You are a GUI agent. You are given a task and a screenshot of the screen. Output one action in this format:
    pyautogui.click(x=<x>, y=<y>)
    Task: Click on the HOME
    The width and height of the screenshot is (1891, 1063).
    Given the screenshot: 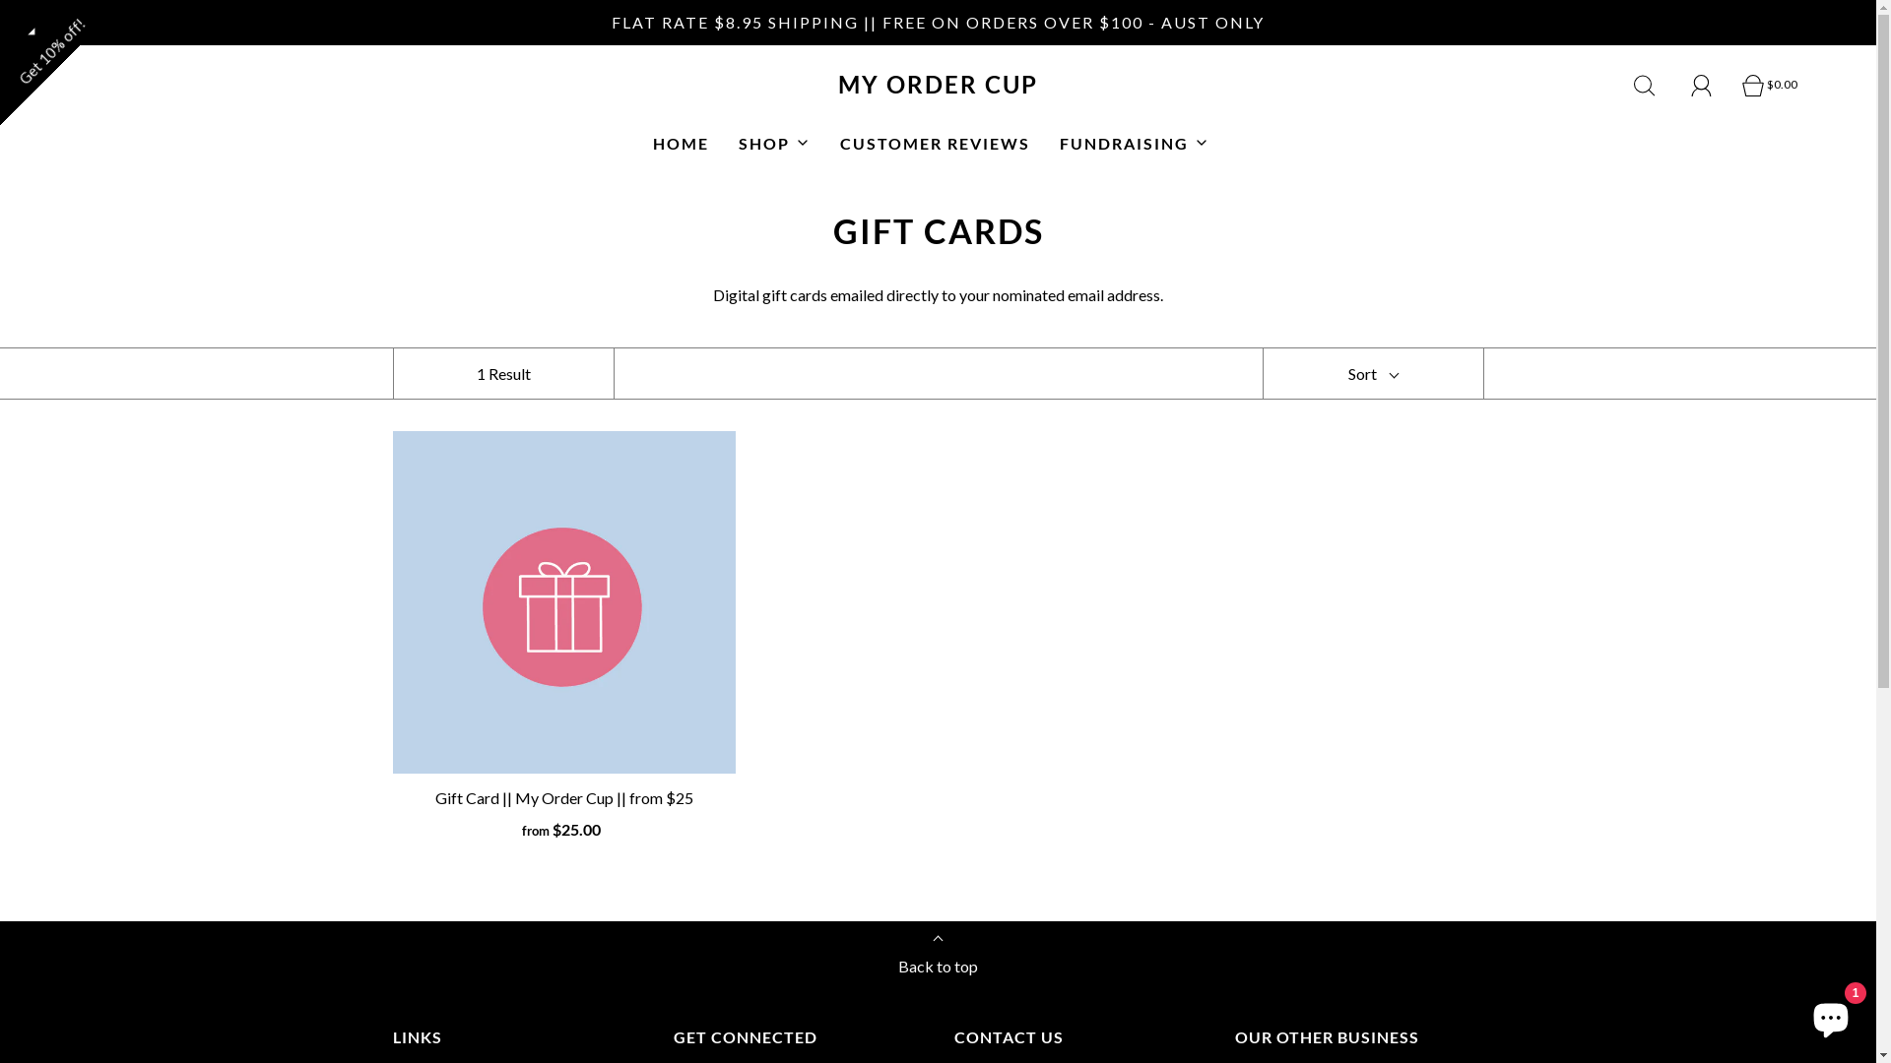 What is the action you would take?
    pyautogui.click(x=680, y=144)
    